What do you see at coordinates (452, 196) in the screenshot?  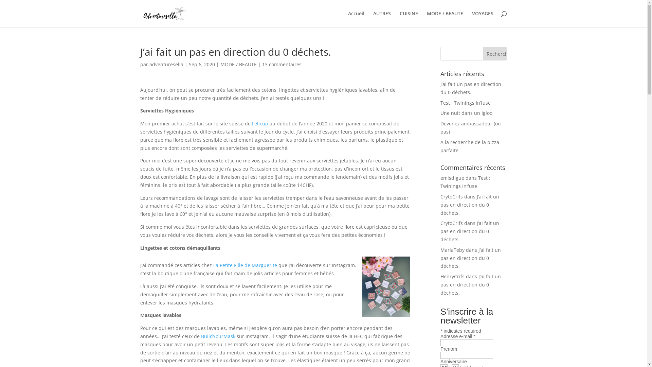 I see `CrytoCrifs` at bounding box center [452, 196].